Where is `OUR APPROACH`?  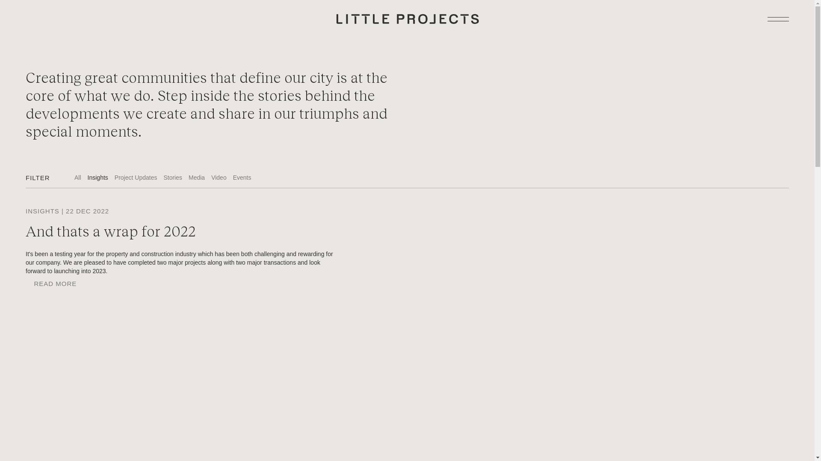
OUR APPROACH is located at coordinates (54, 293).